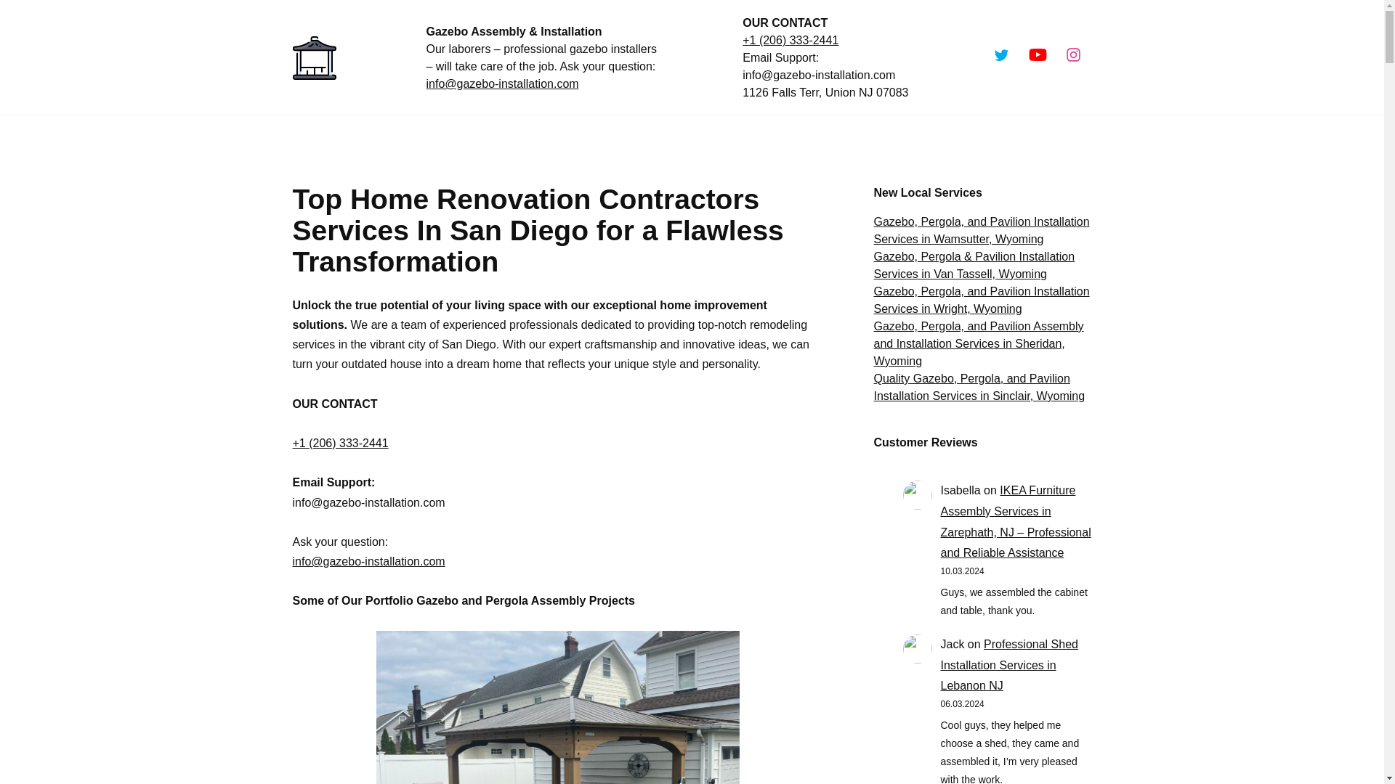 The width and height of the screenshot is (1395, 784). Describe the element at coordinates (865, 139) in the screenshot. I see `CUSTOMER REVIEWS` at that location.